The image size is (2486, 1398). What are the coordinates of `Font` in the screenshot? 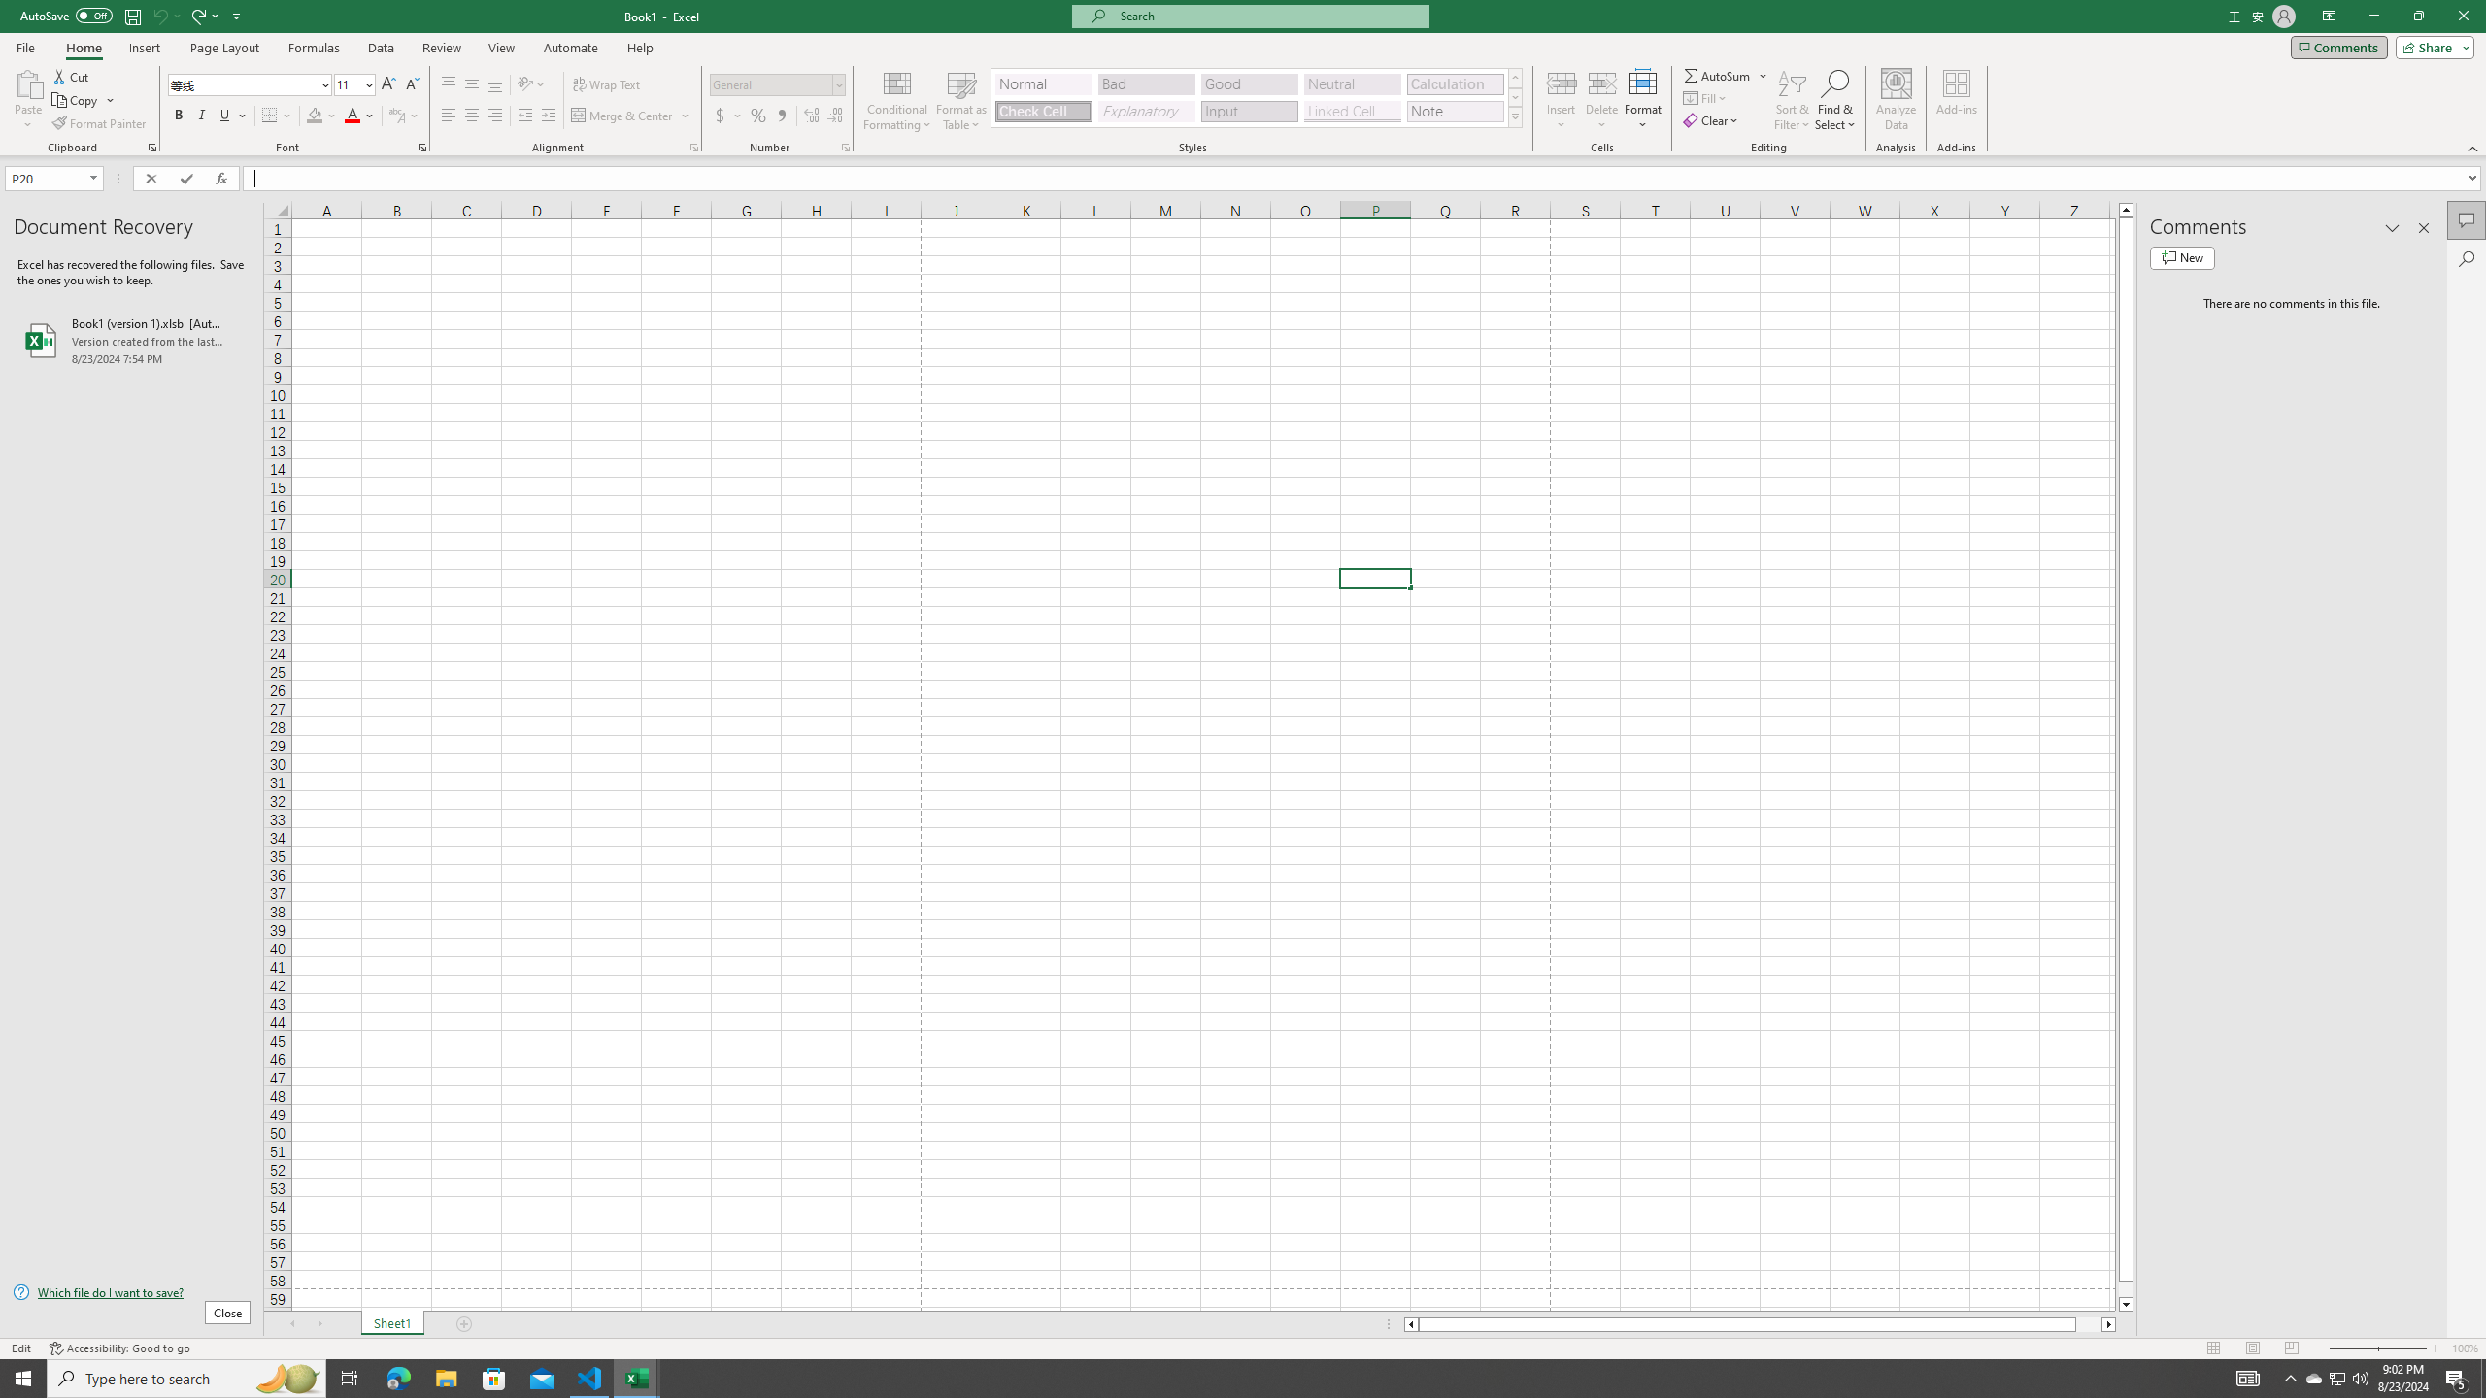 It's located at (243, 83).